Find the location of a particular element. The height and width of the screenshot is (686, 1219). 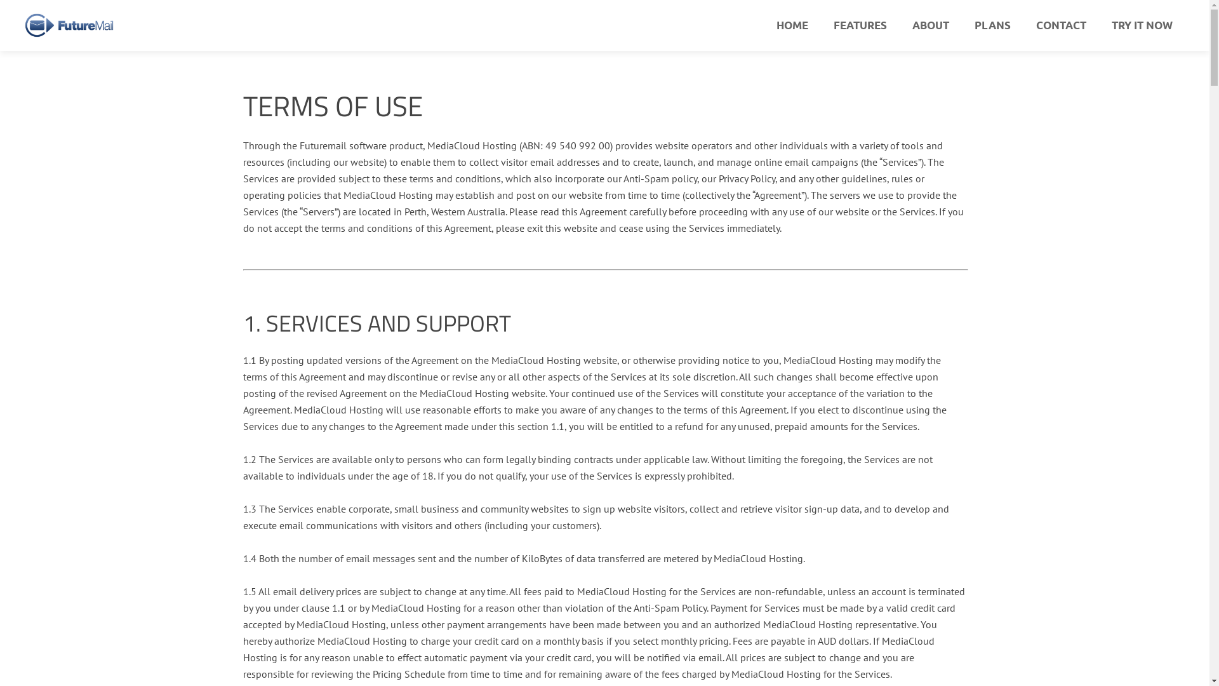

Plans is located at coordinates (856, 558).